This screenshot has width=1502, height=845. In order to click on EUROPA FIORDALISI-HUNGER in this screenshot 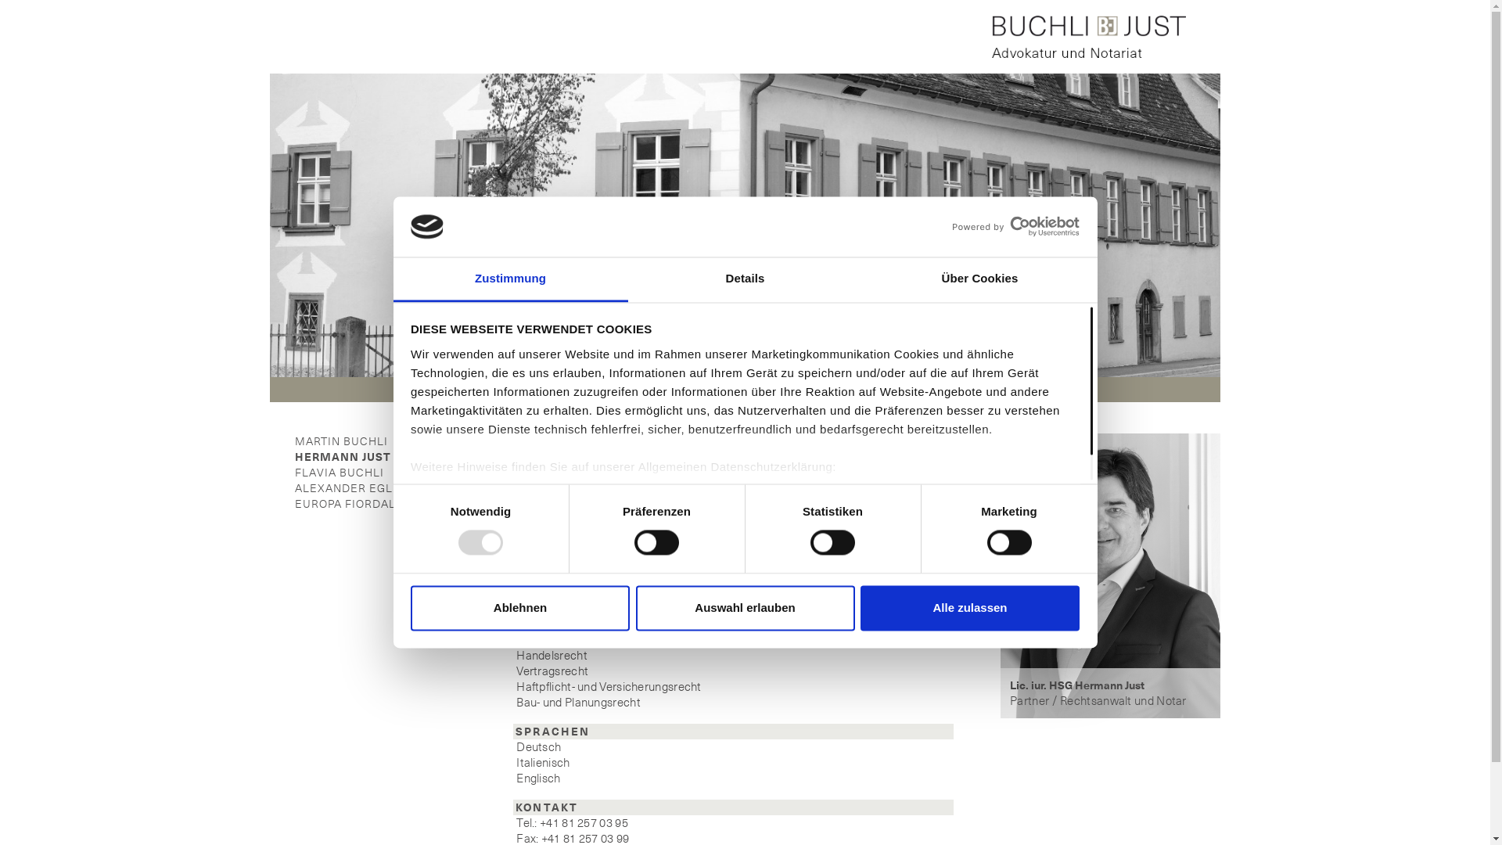, I will do `click(380, 504)`.